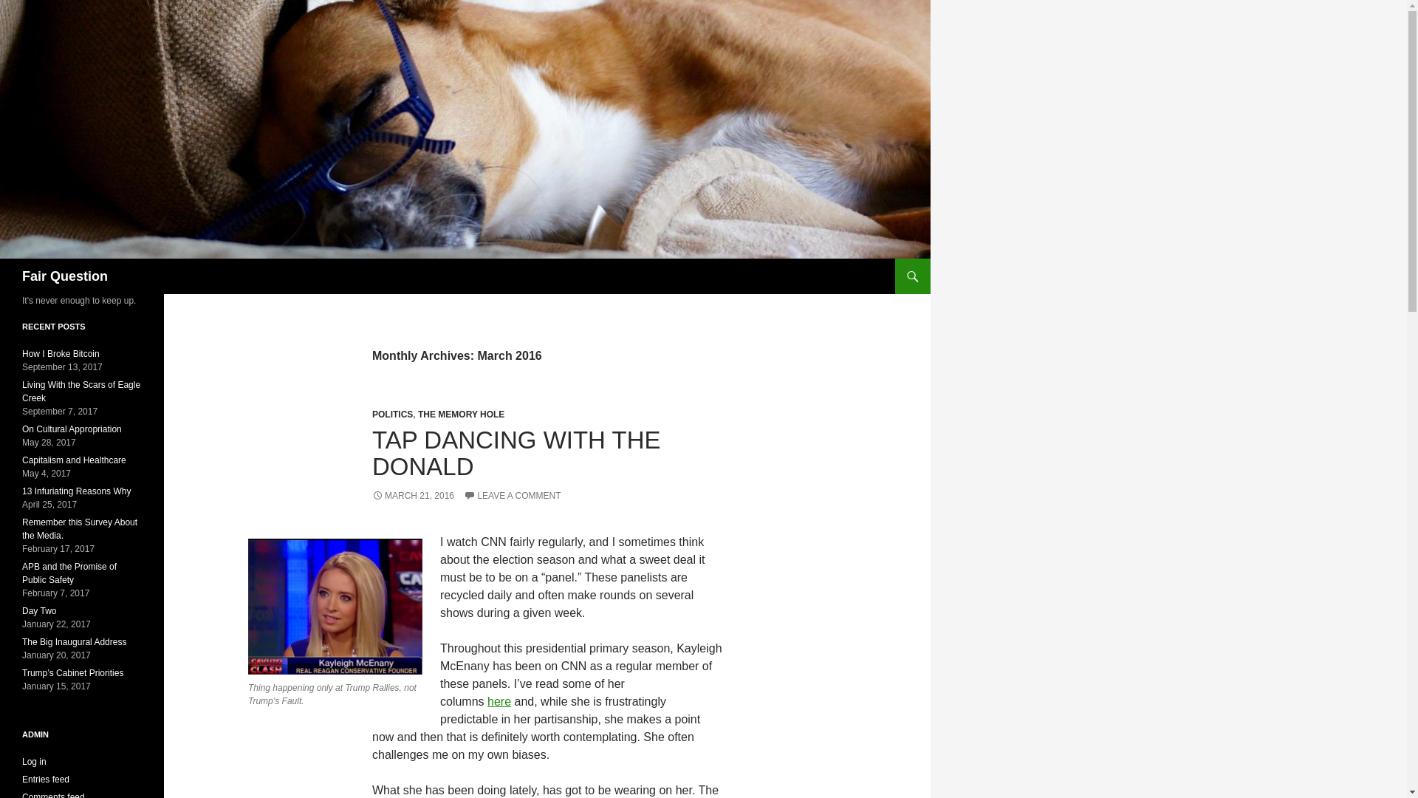  I want to click on Capitalism and Healthcare, so click(74, 460).